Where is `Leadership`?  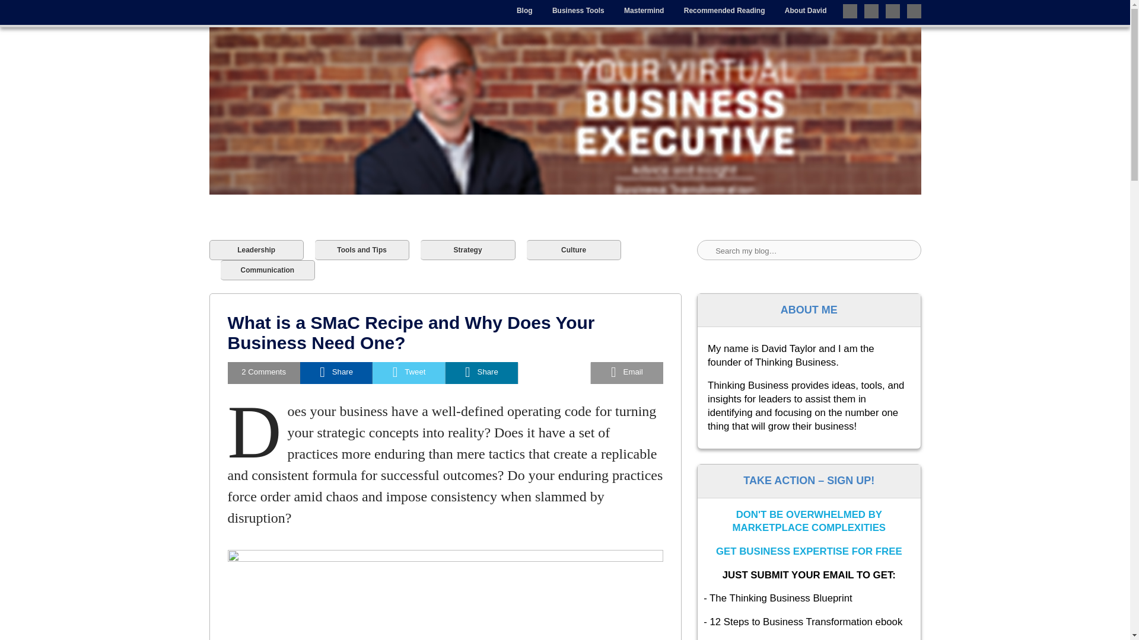
Leadership is located at coordinates (255, 250).